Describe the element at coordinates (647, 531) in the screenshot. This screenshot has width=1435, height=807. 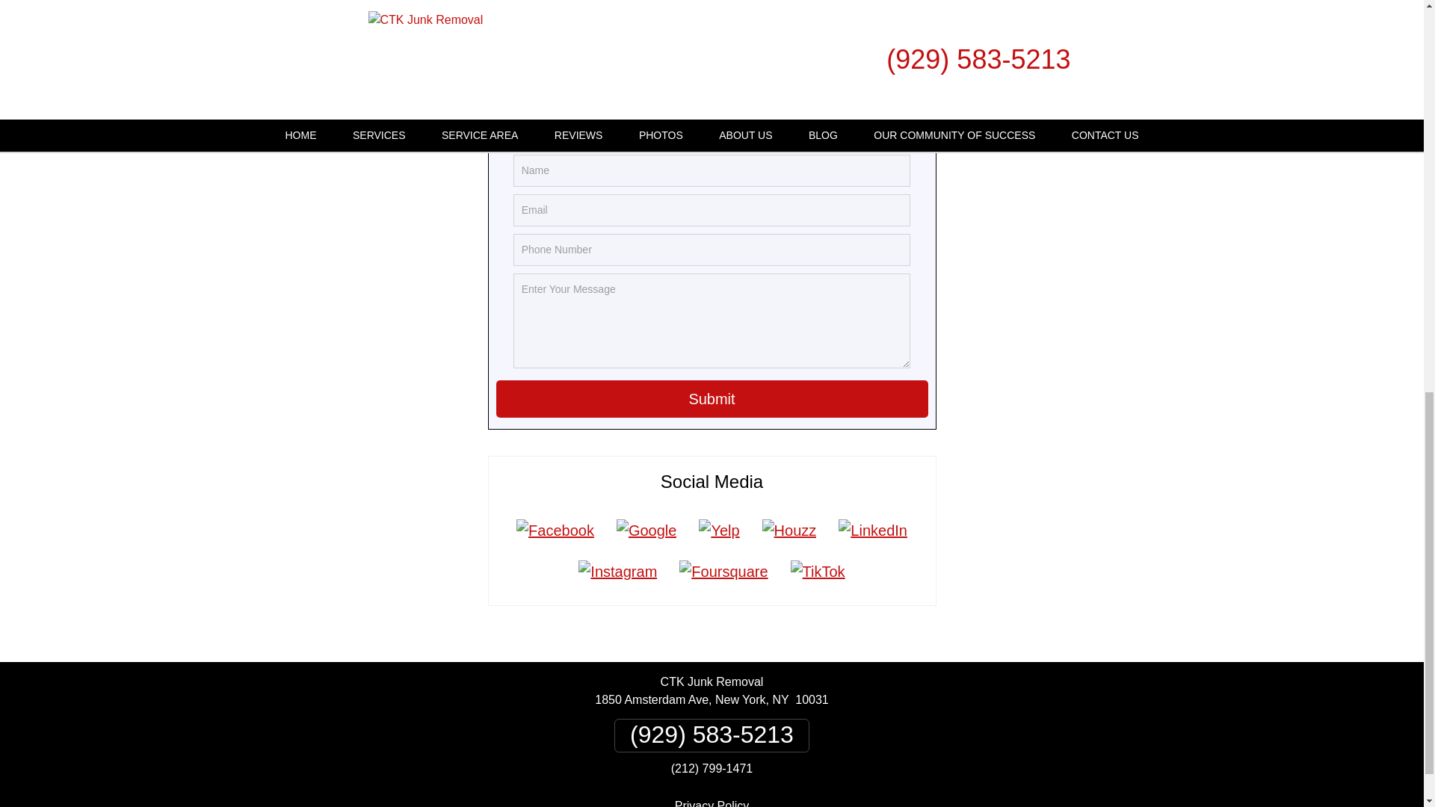
I see `Google` at that location.